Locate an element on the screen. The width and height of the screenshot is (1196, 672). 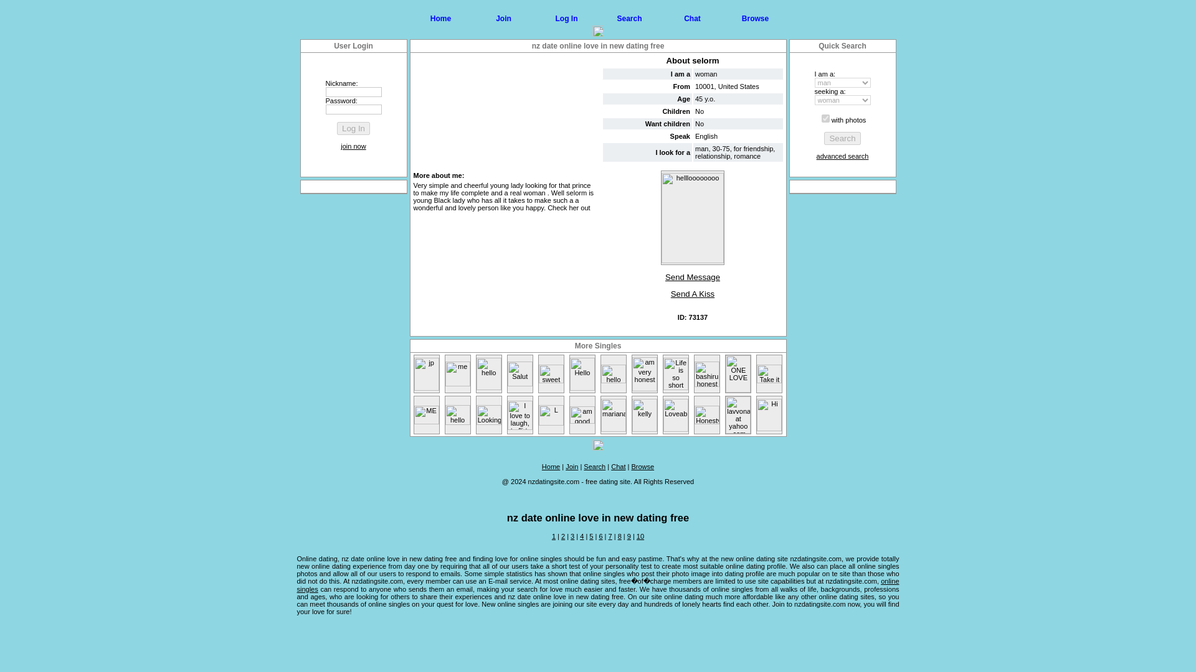
Chat is located at coordinates (693, 17).